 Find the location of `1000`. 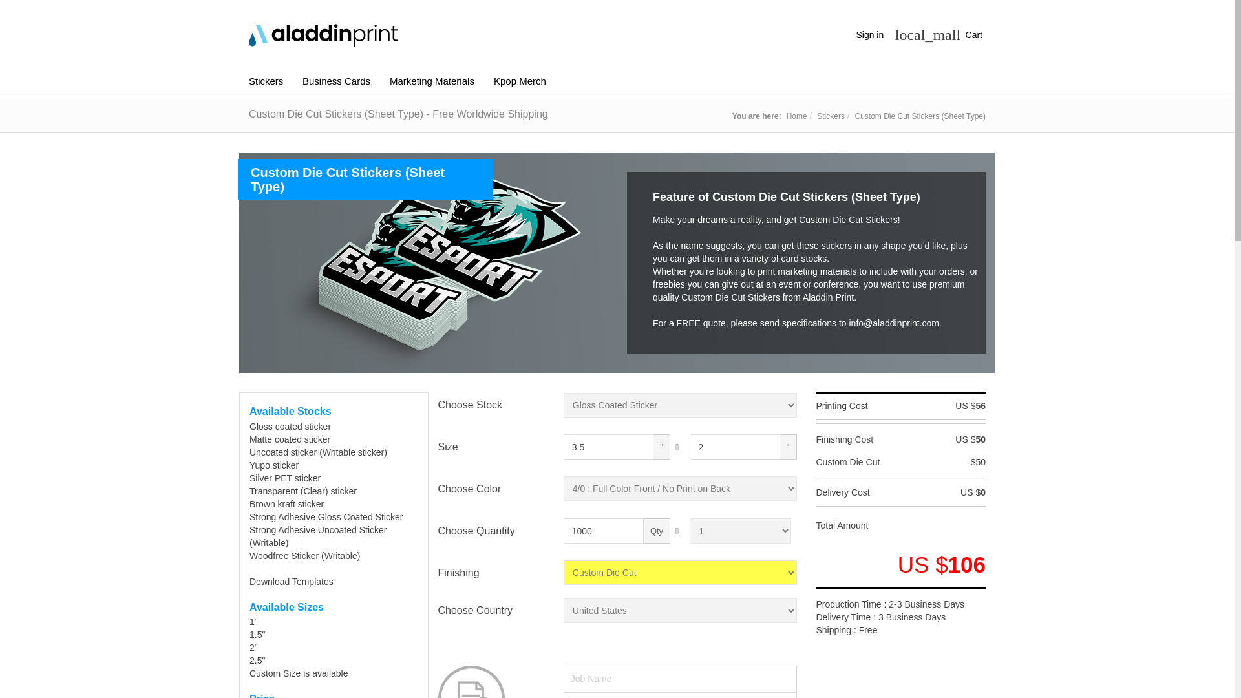

1000 is located at coordinates (604, 531).